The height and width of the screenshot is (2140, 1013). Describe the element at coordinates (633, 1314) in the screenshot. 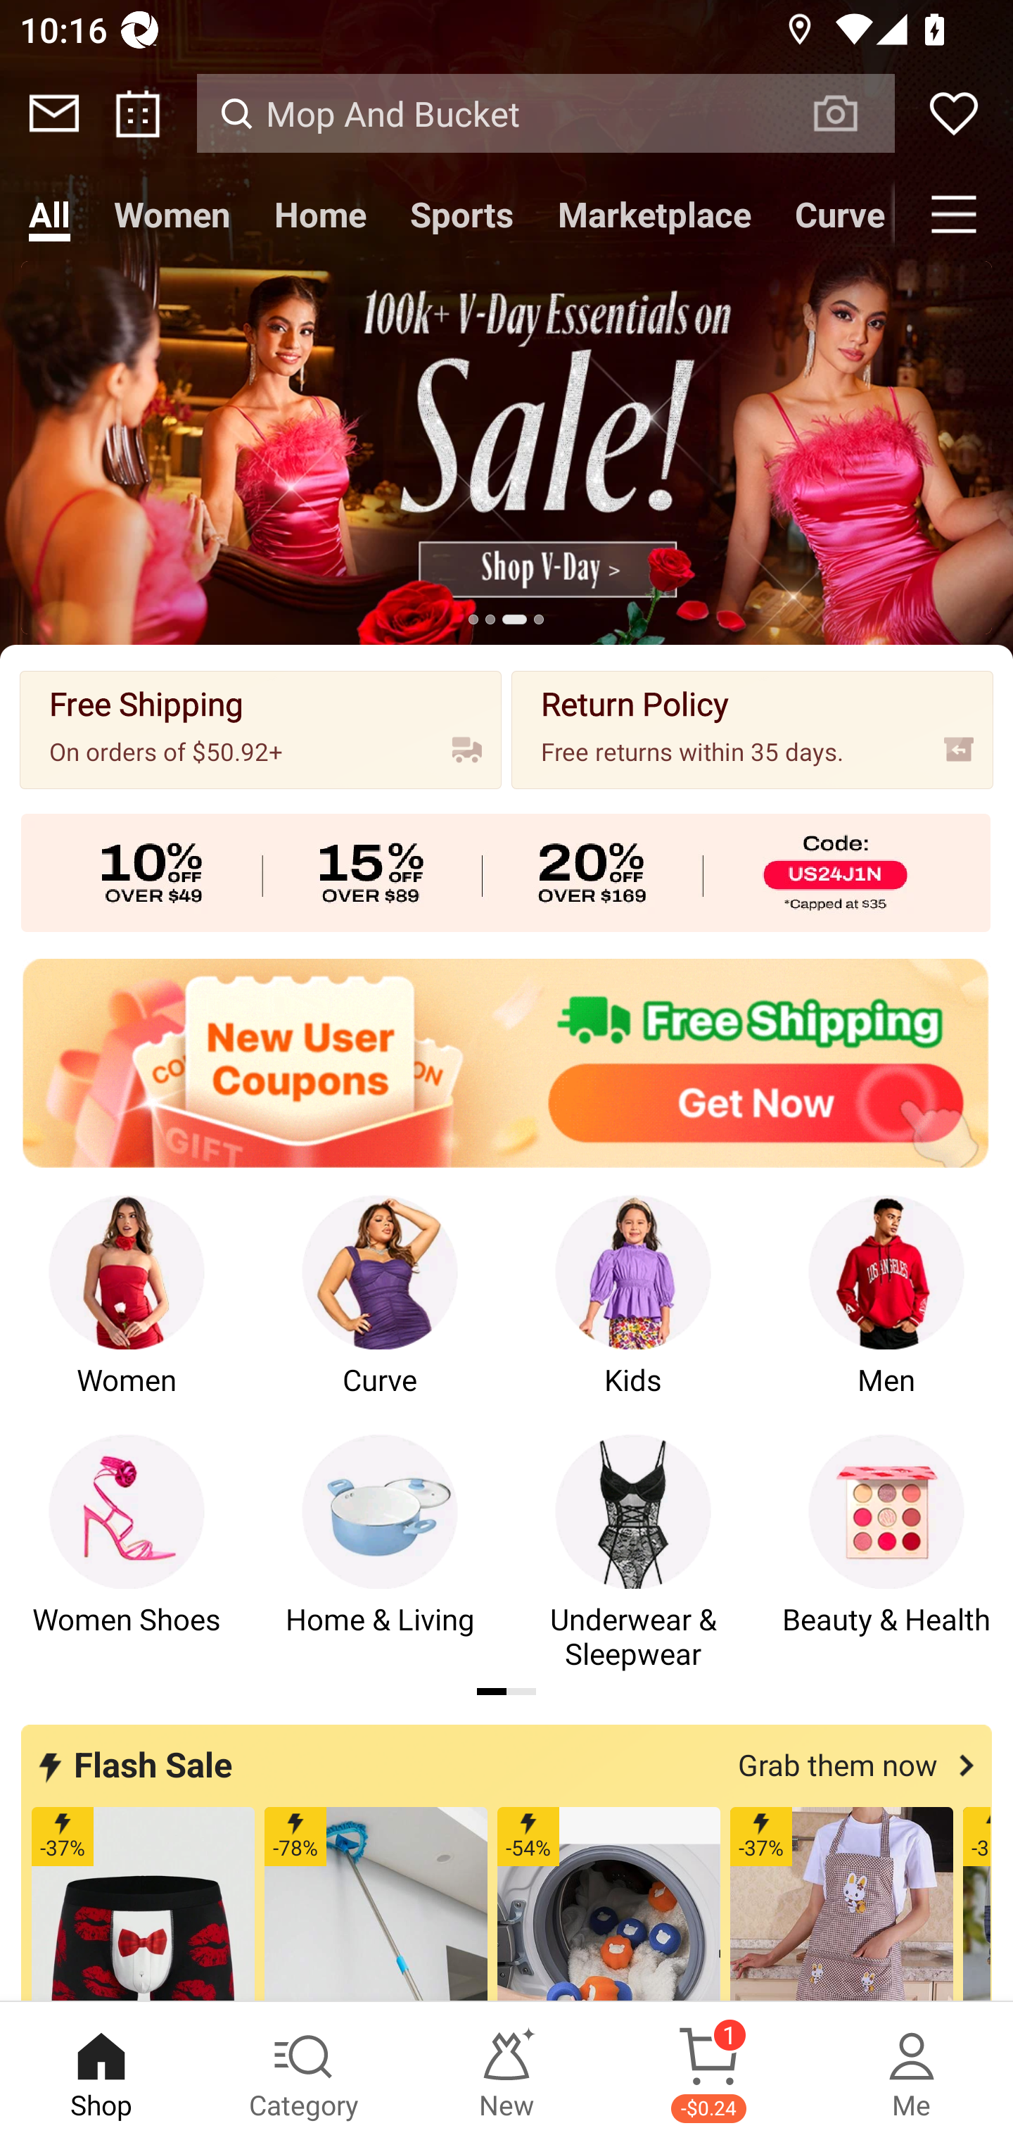

I see `Kids` at that location.